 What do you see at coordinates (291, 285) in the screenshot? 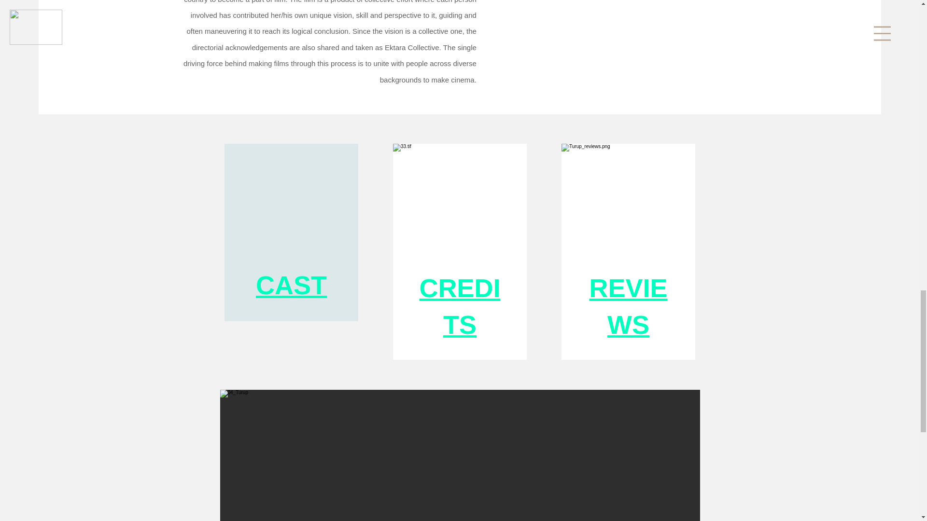
I see `CAST` at bounding box center [291, 285].